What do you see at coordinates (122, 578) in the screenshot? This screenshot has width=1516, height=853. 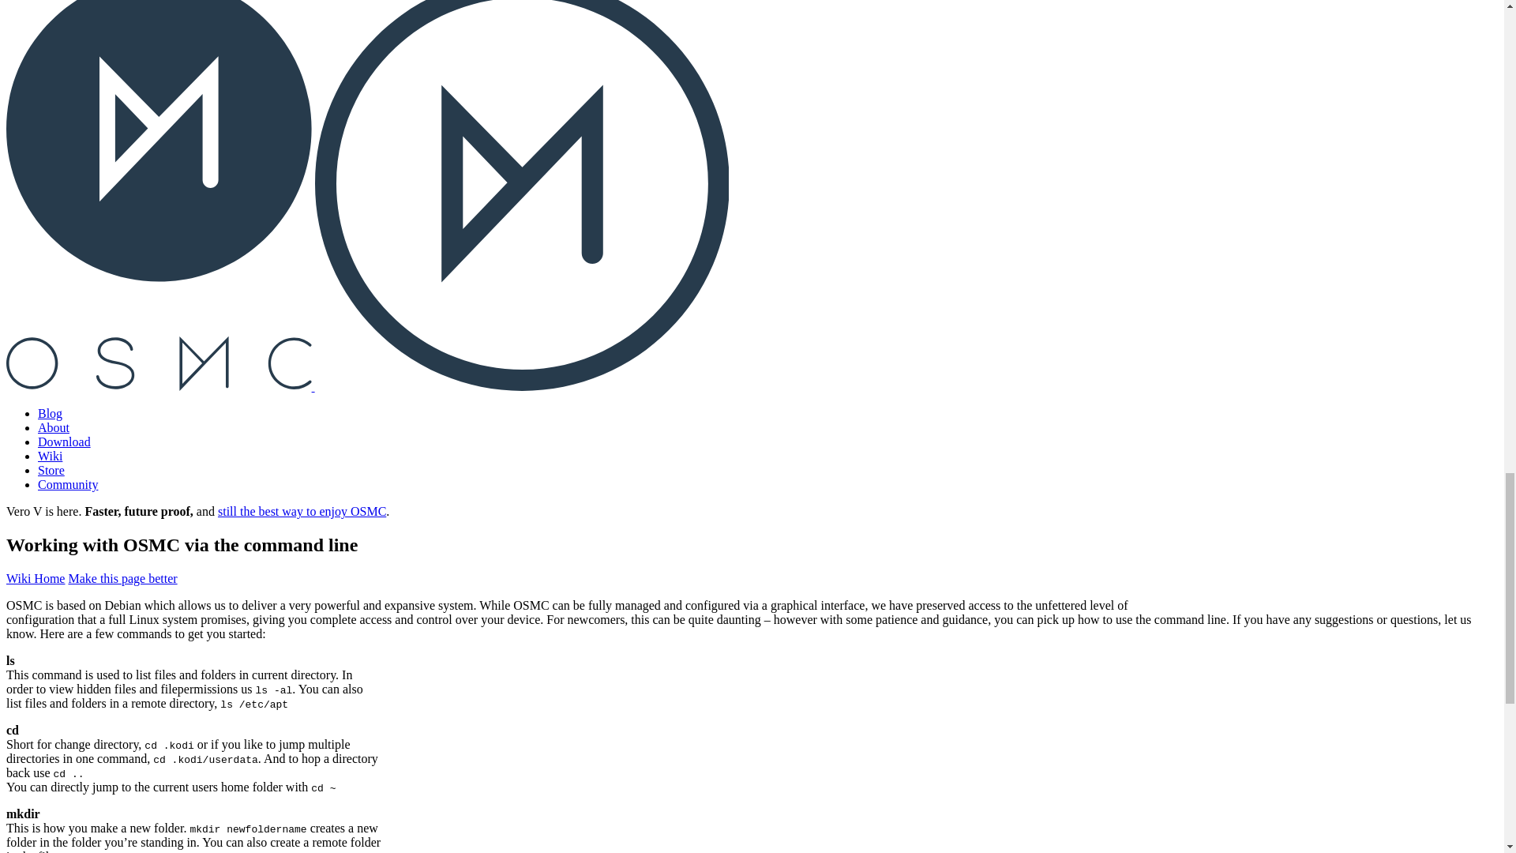 I see `Make this page better` at bounding box center [122, 578].